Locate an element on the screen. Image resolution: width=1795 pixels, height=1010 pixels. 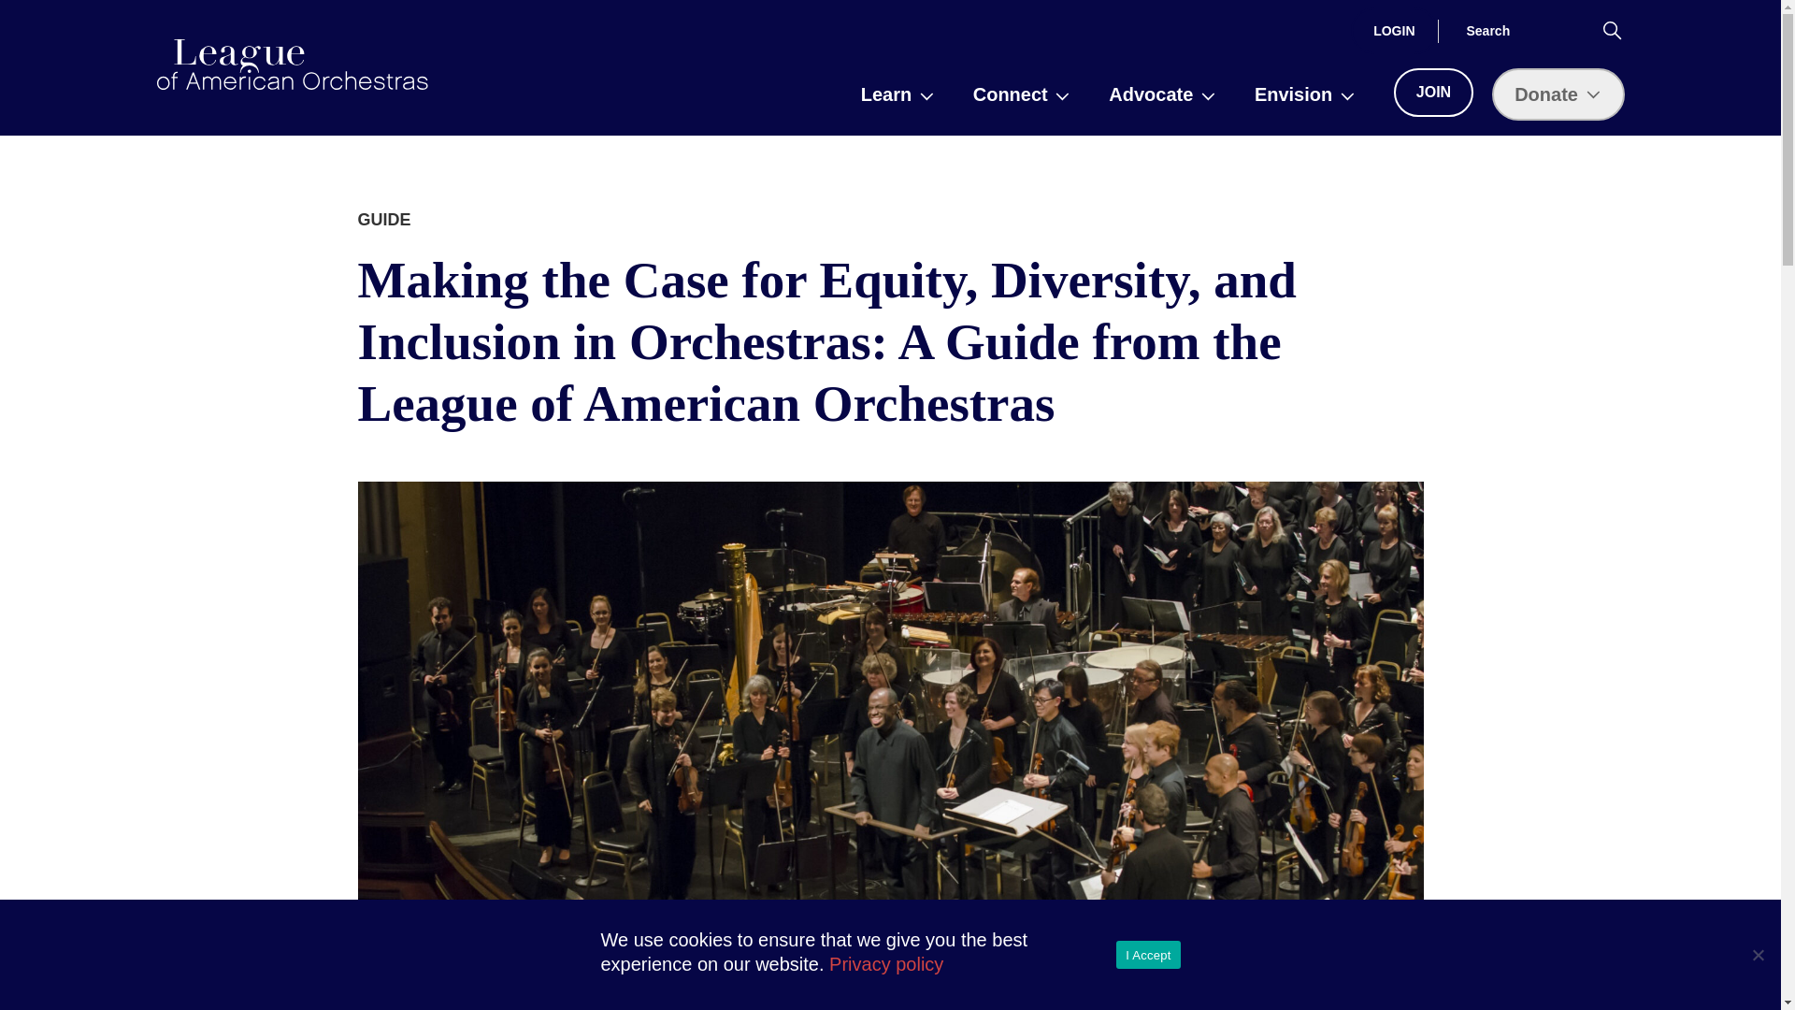
Search is located at coordinates (1612, 30).